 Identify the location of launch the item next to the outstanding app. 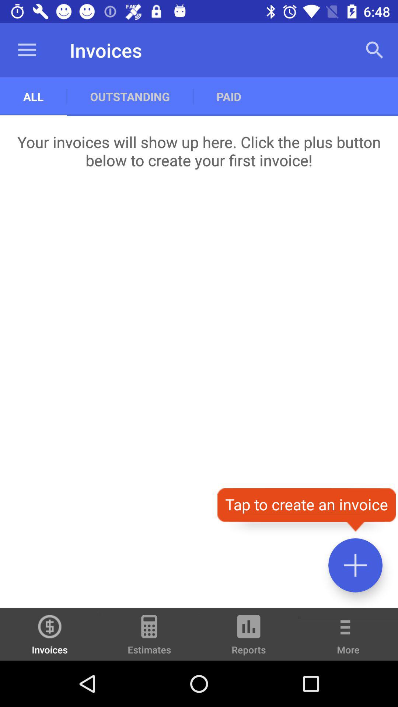
(33, 96).